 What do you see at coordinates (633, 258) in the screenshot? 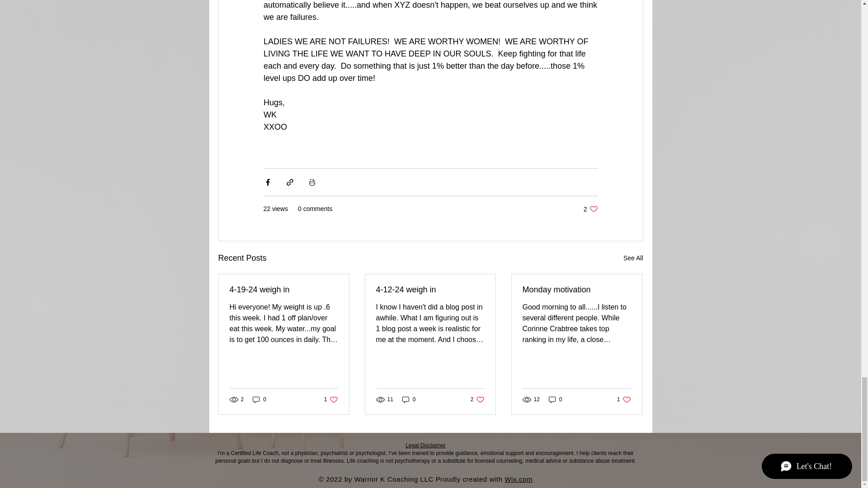
I see `See All` at bounding box center [633, 258].